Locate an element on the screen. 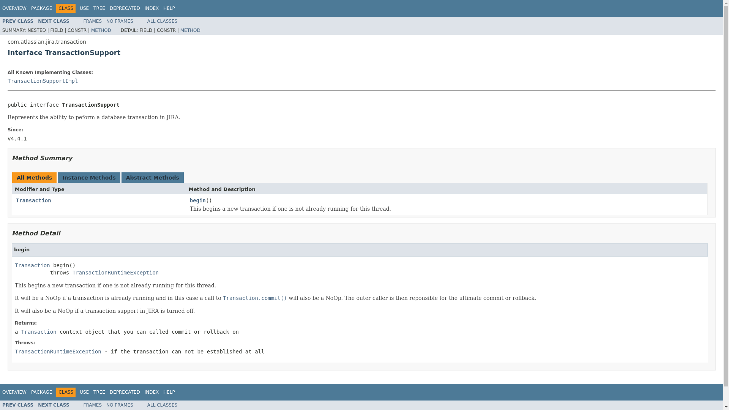  OVERVIEW is located at coordinates (14, 8).